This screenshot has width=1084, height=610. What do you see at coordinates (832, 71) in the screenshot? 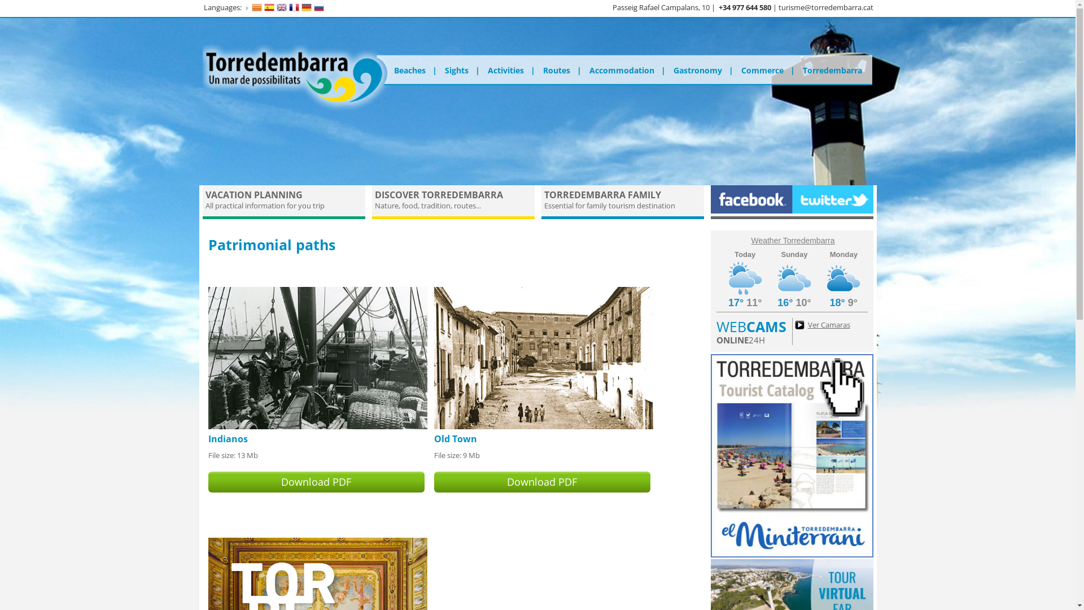
I see `Torredembarra` at bounding box center [832, 71].